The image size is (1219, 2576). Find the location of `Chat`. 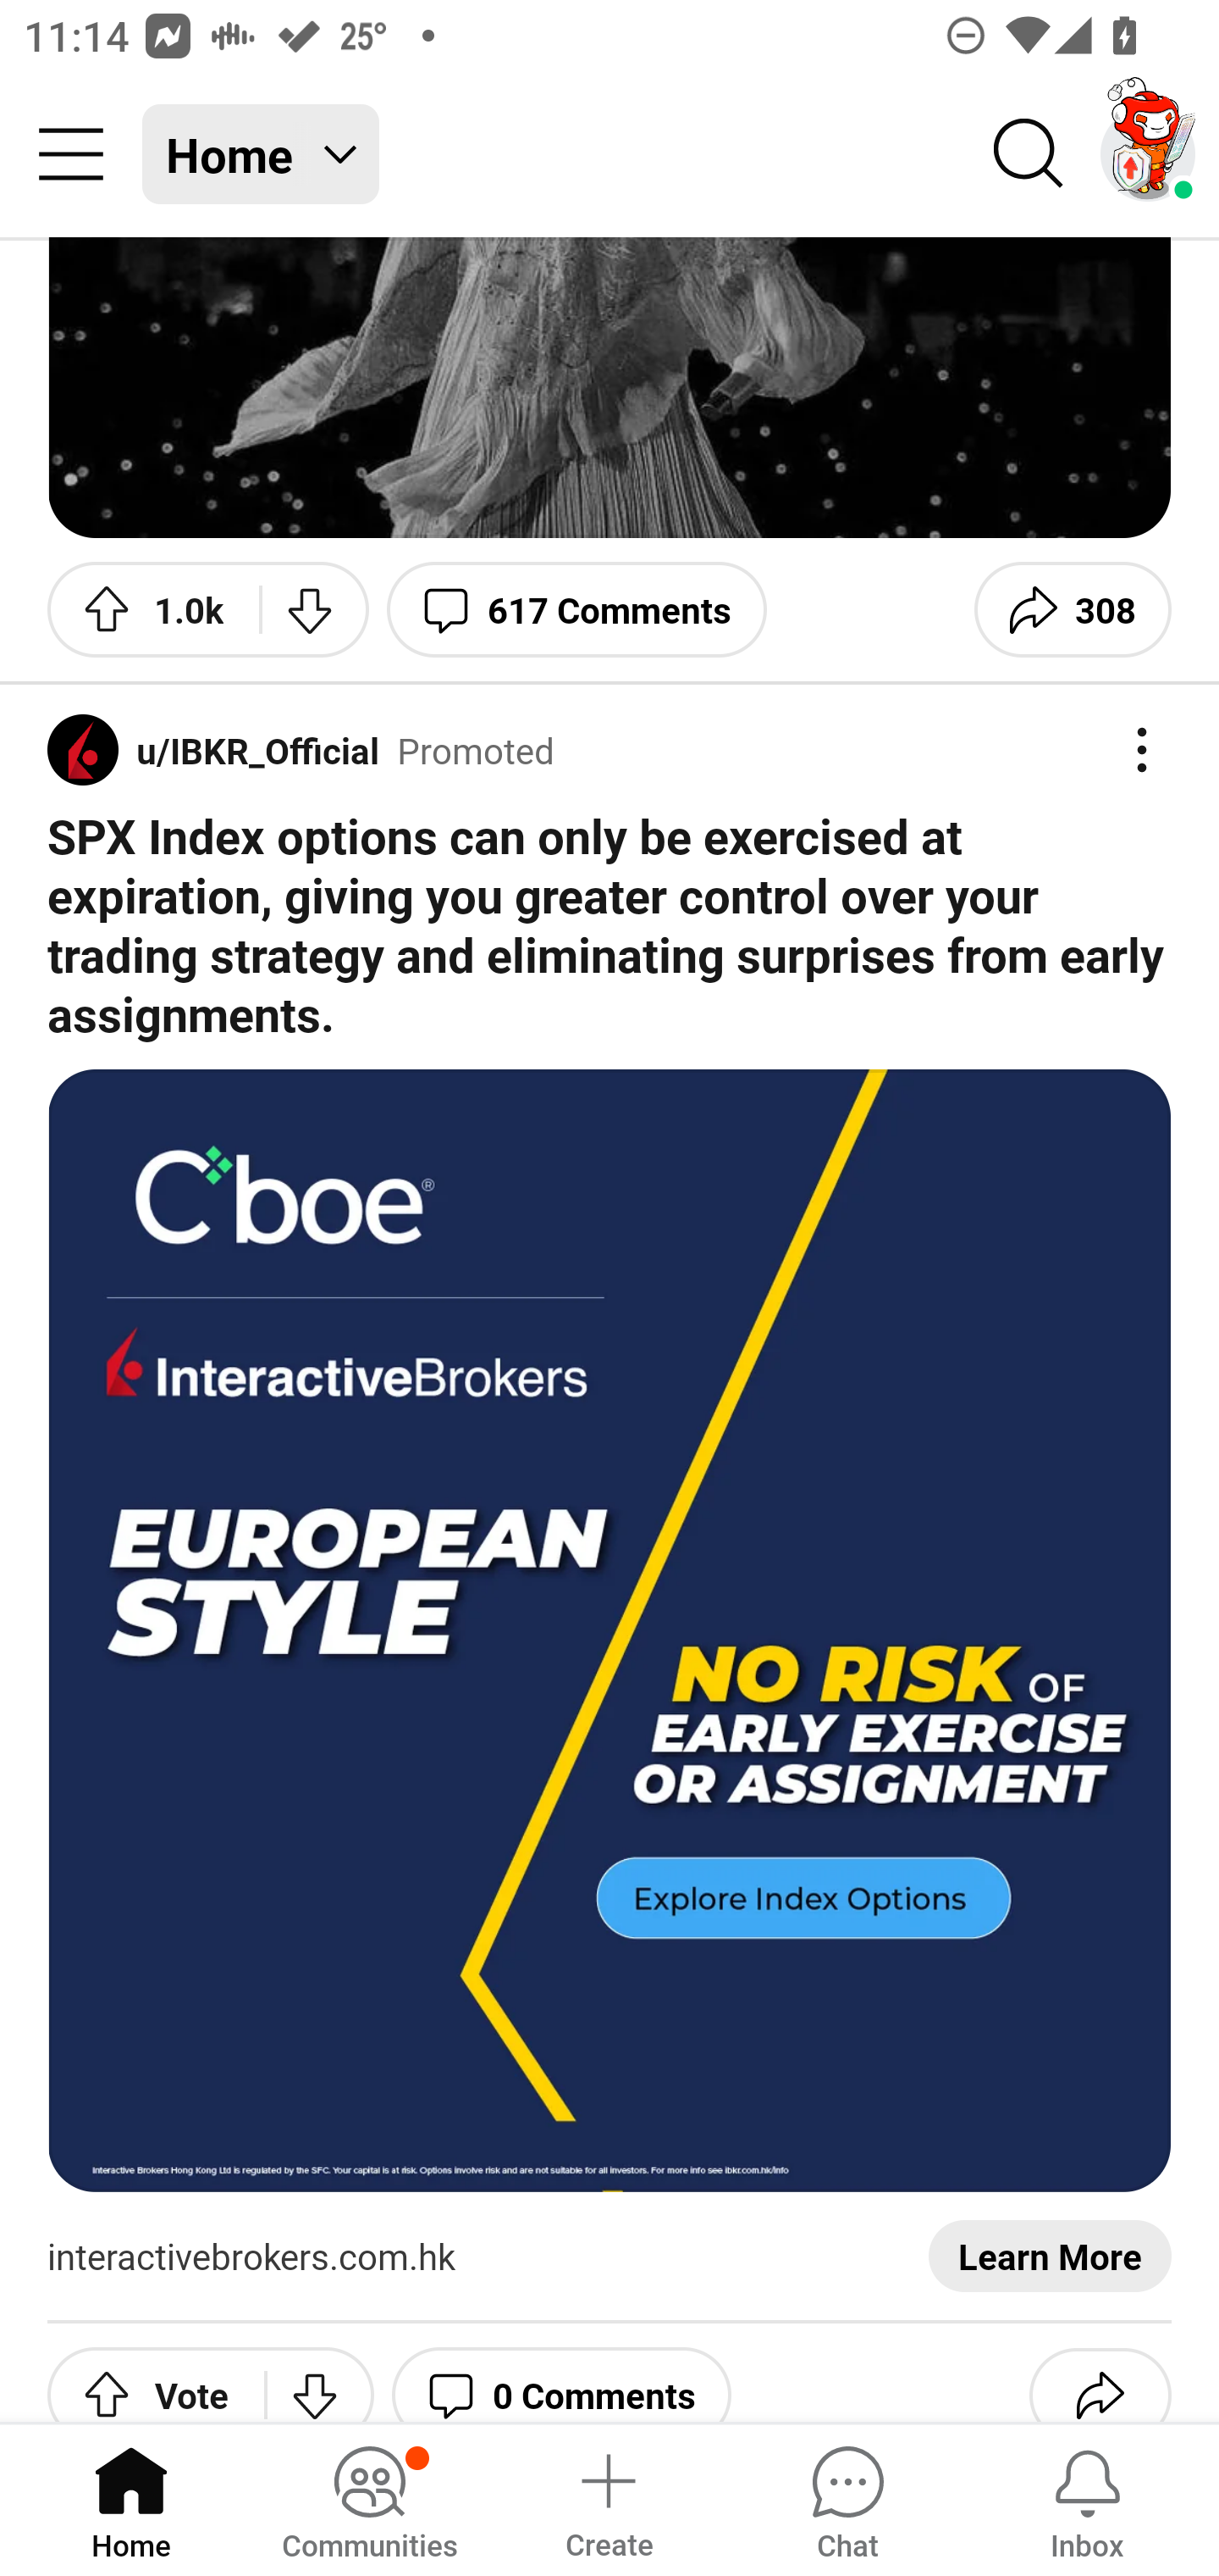

Chat is located at coordinates (847, 2498).